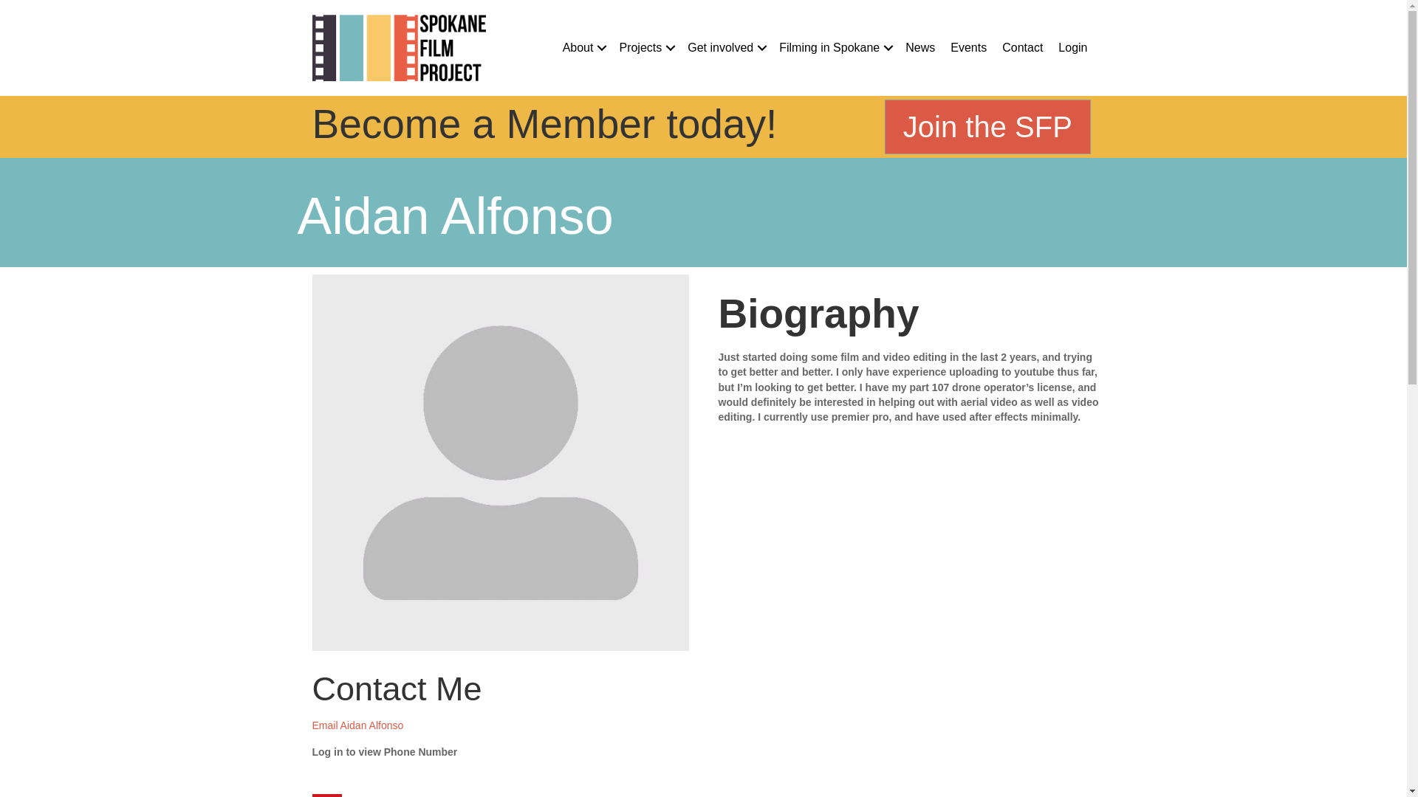 The image size is (1418, 797). I want to click on Get involved, so click(725, 48).